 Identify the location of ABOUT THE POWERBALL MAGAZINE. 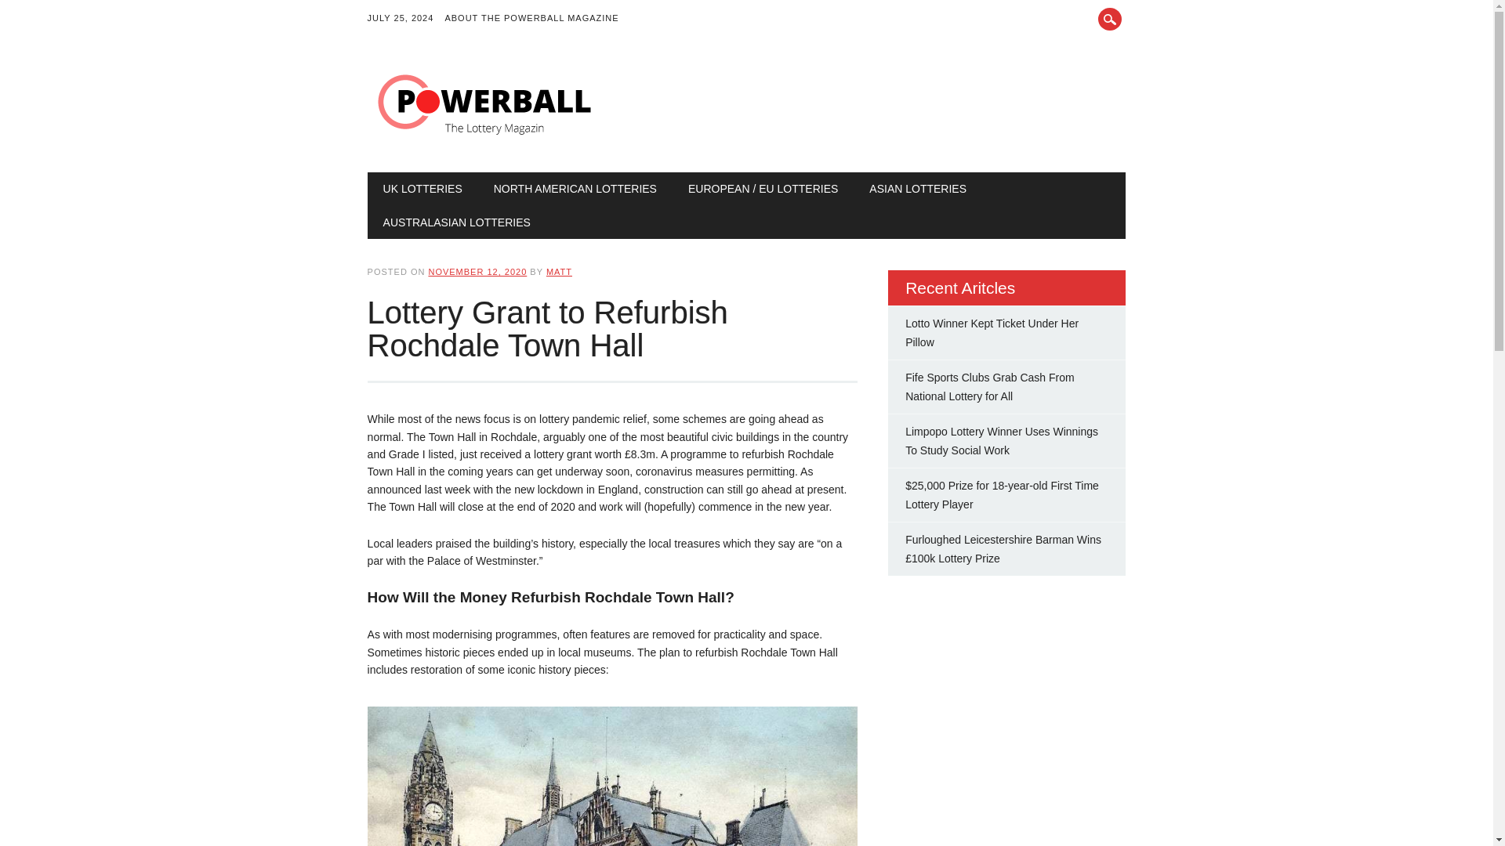
(537, 19).